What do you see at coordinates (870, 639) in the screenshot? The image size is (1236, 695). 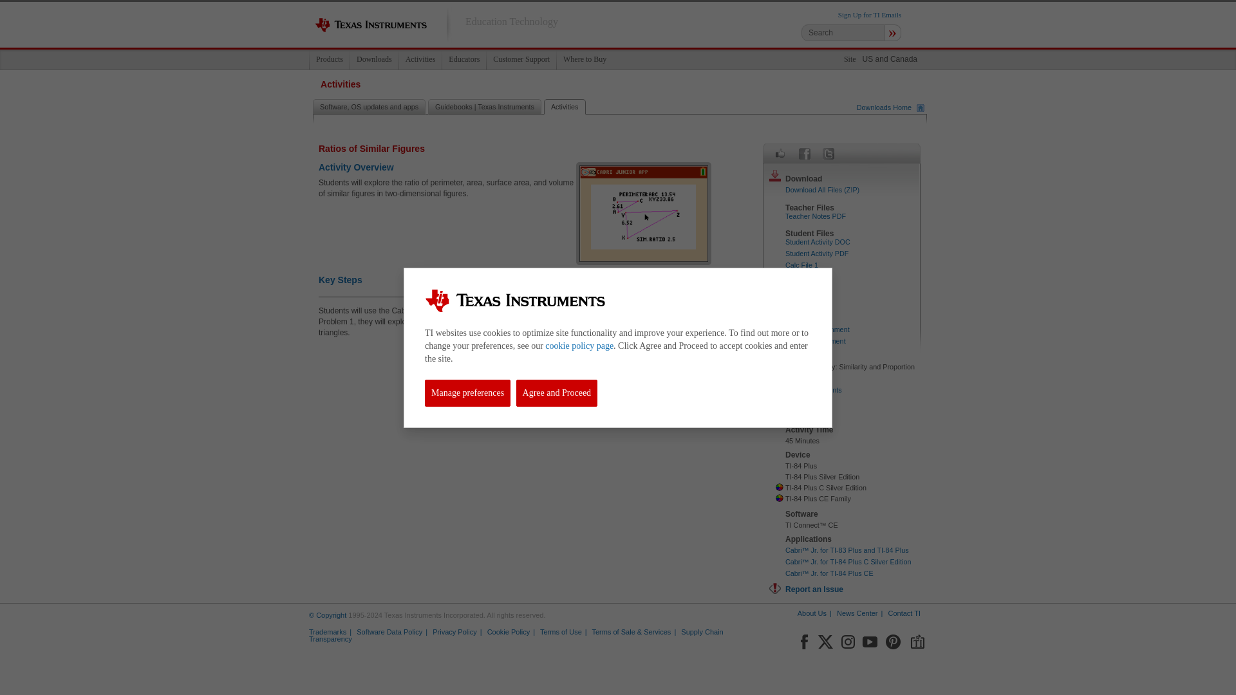 I see `YouTube` at bounding box center [870, 639].